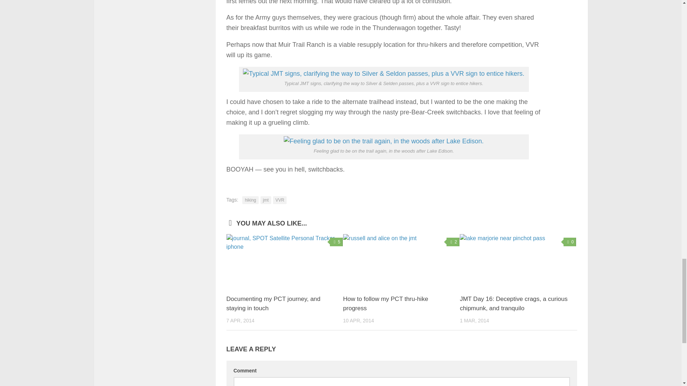 The height and width of the screenshot is (386, 687). I want to click on hiking, so click(250, 200).